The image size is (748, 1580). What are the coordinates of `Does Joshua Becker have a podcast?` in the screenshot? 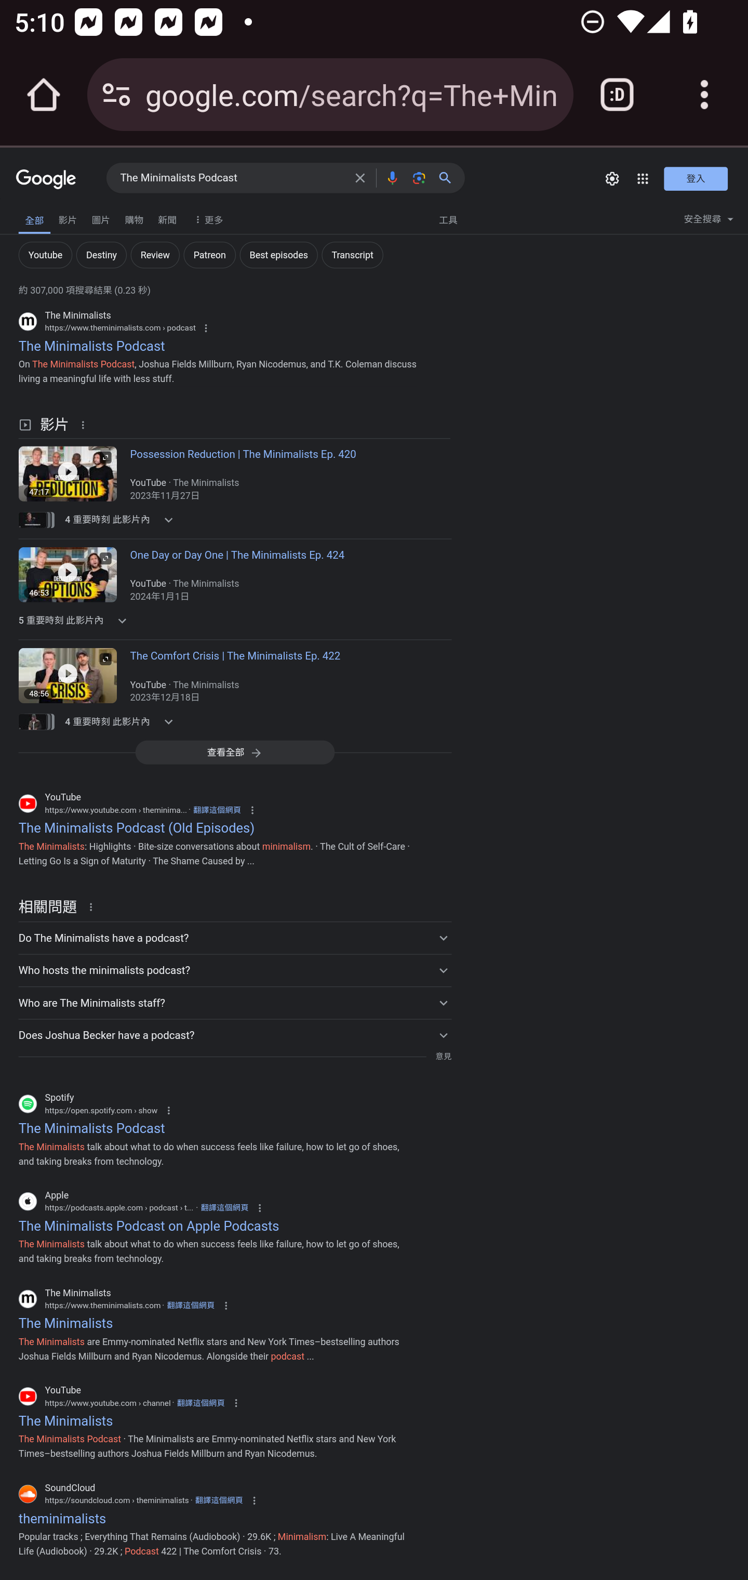 It's located at (234, 1034).